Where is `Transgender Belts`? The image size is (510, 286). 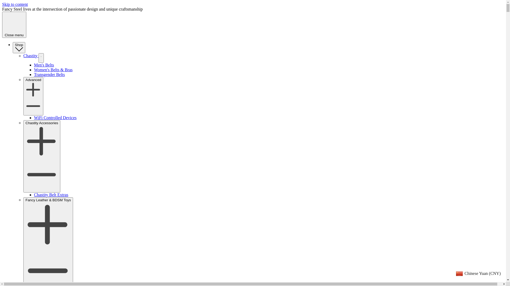 Transgender Belts is located at coordinates (49, 75).